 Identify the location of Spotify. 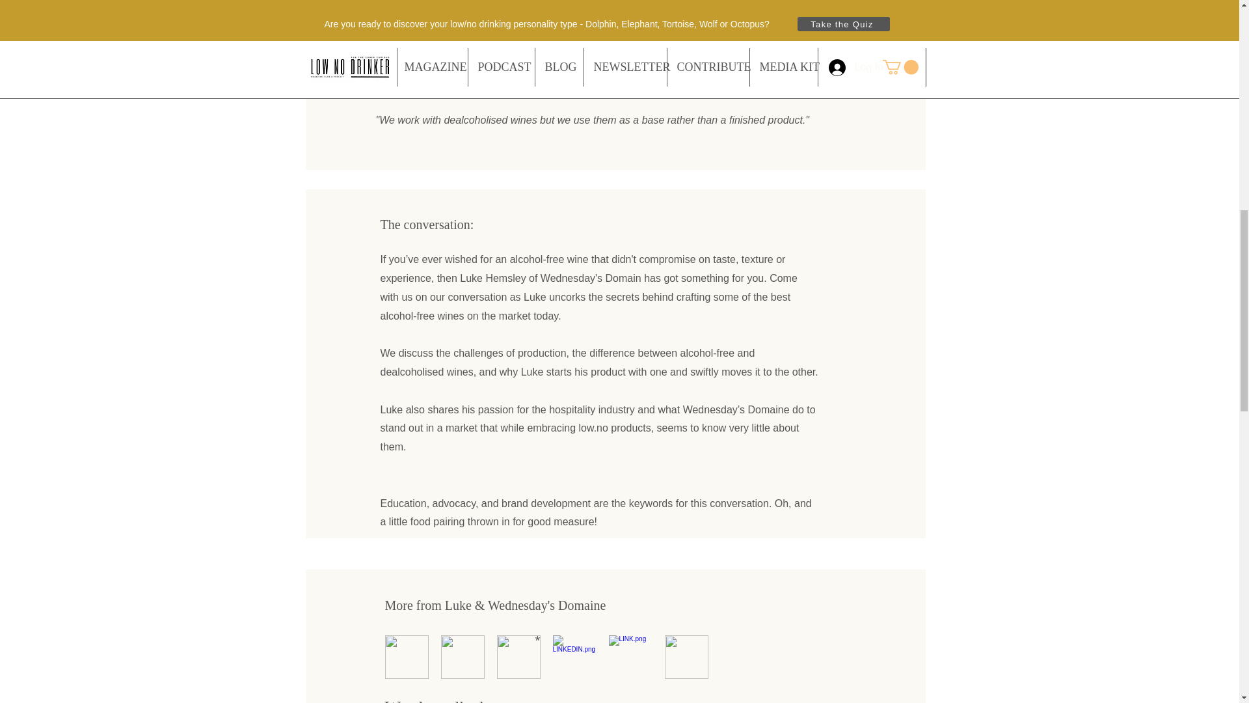
(603, 23).